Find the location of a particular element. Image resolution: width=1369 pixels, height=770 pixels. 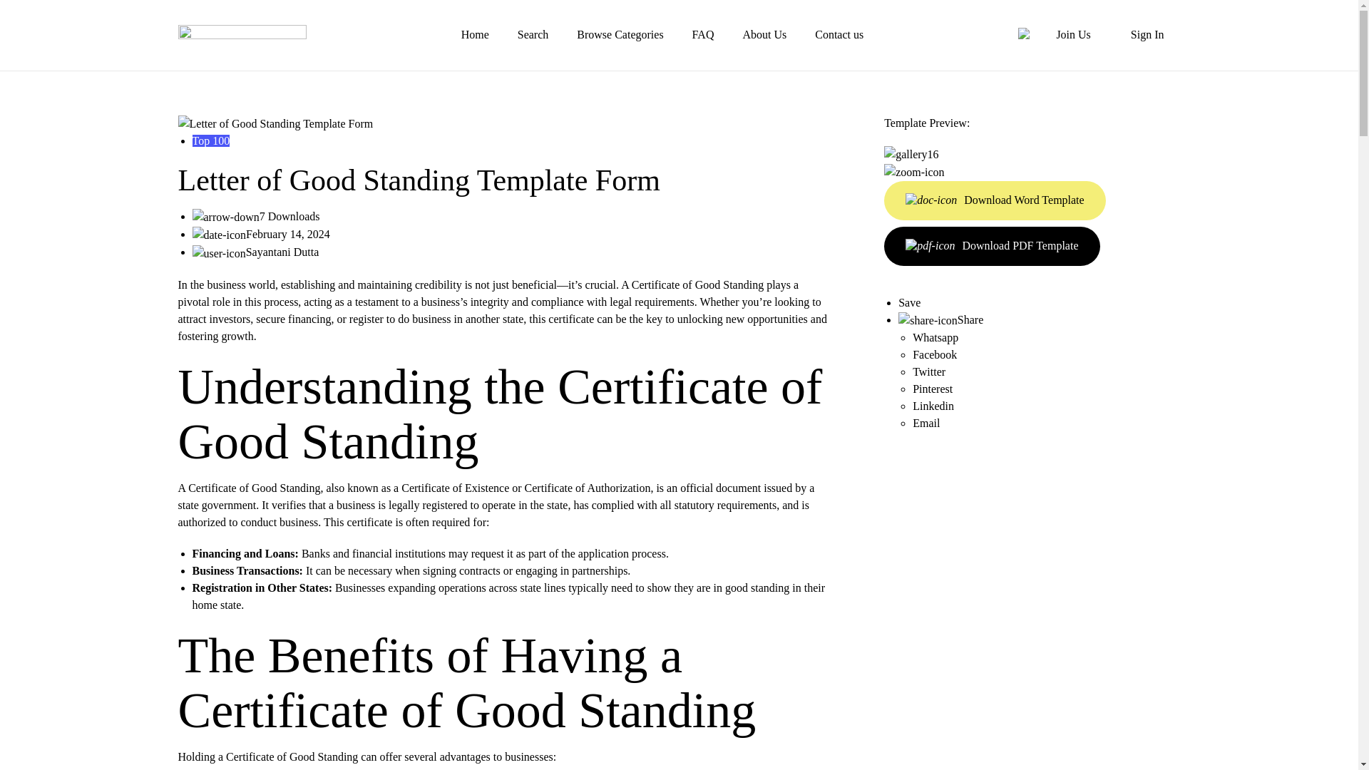

Home is located at coordinates (475, 34).